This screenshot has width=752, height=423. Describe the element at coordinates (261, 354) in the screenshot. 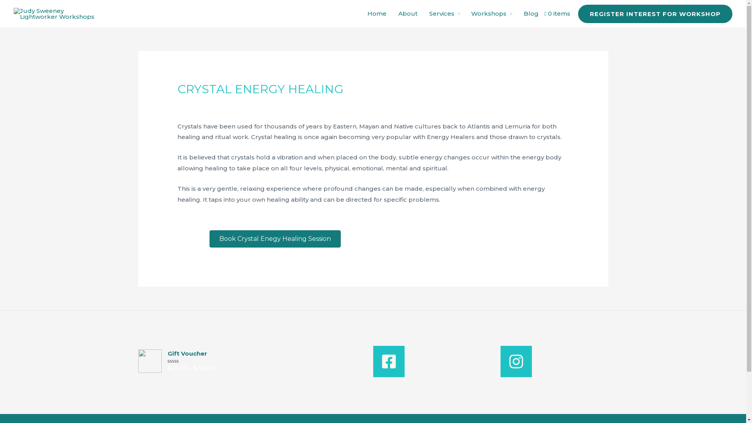

I see `Gift Voucher` at that location.